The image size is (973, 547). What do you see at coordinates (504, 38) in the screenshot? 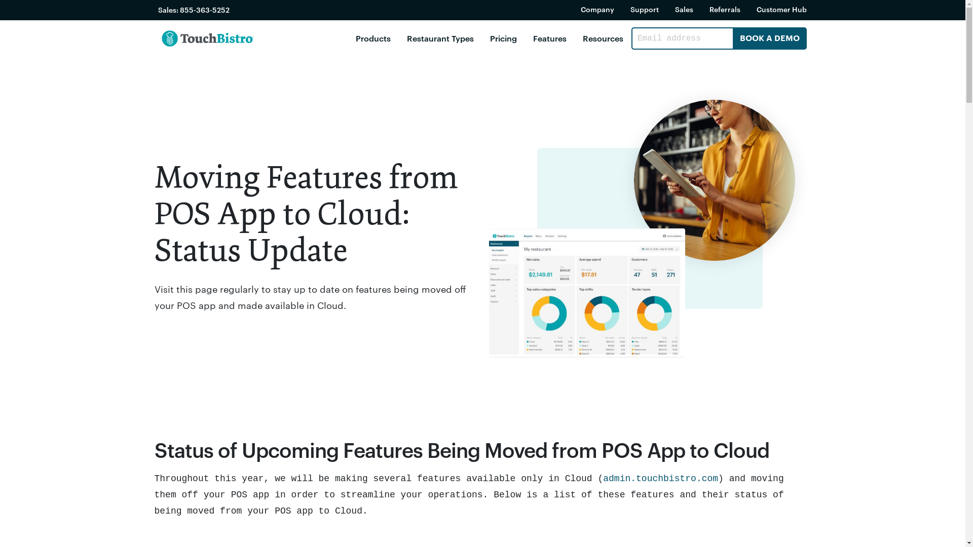
I see `Pricing` at bounding box center [504, 38].